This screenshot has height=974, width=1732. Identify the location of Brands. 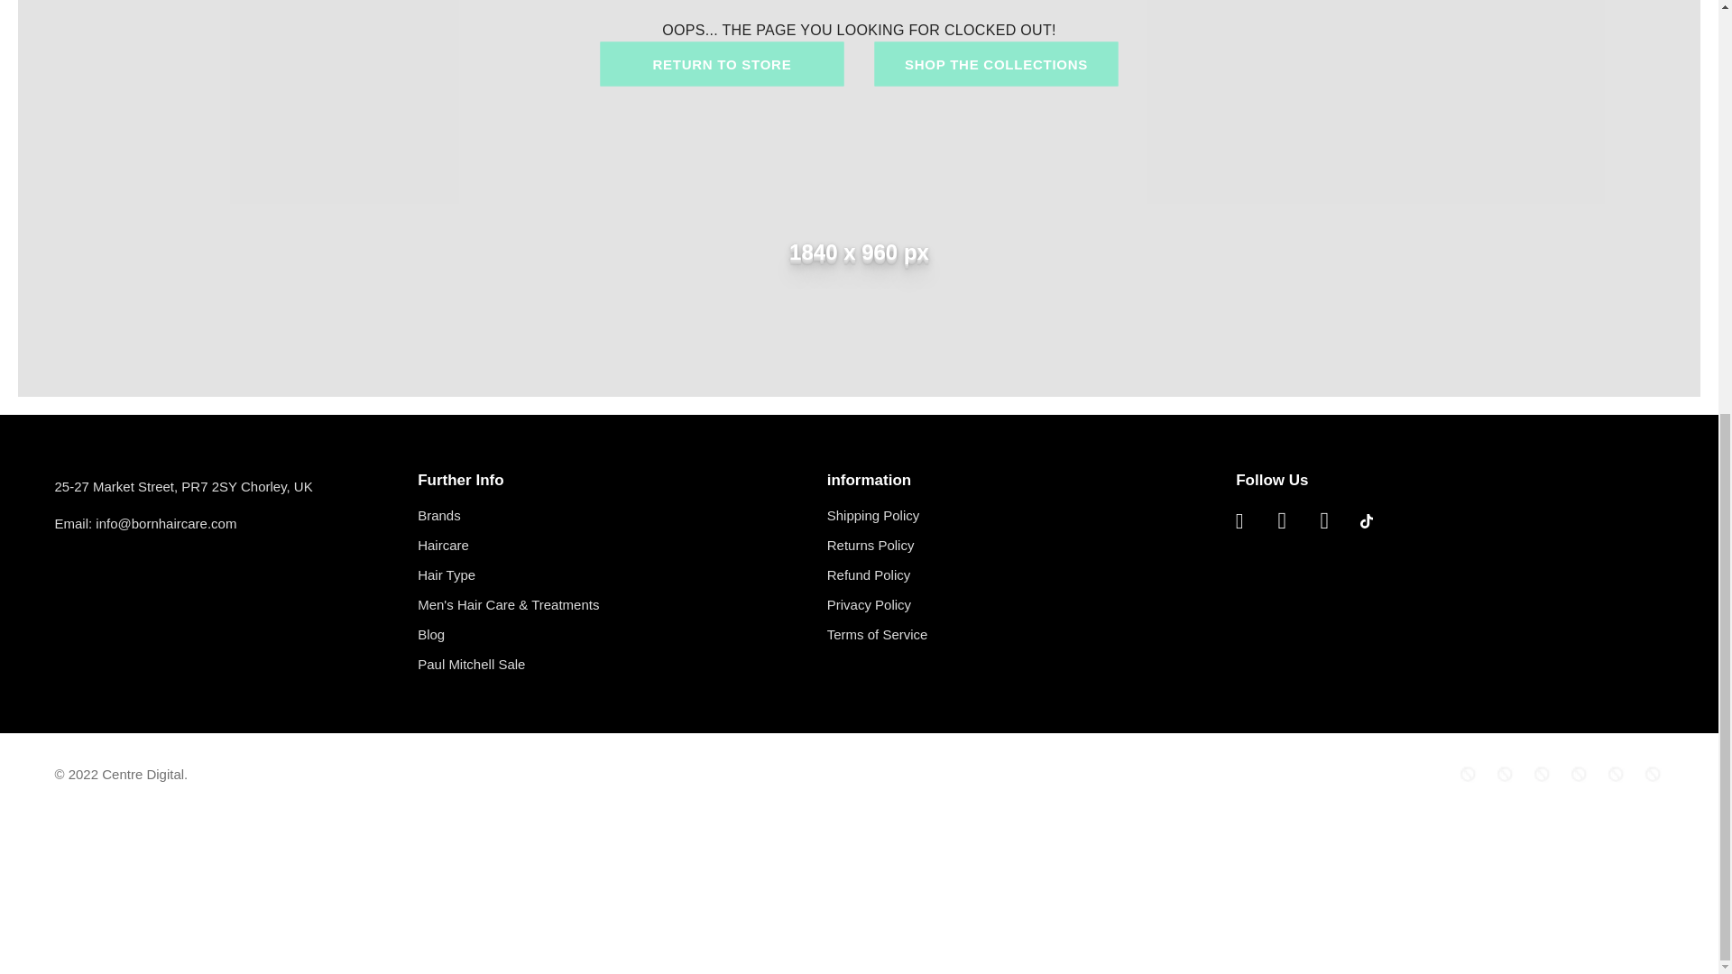
(438, 515).